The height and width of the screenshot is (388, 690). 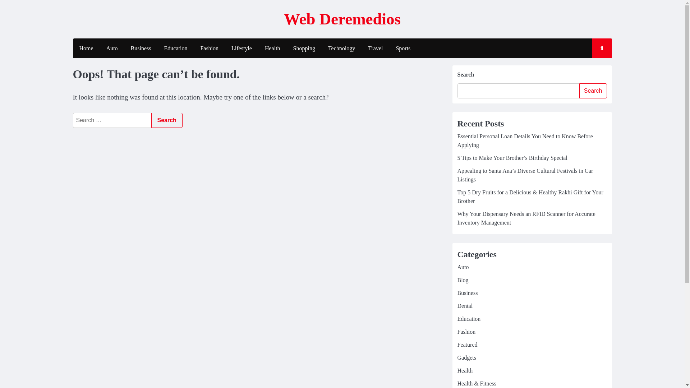 I want to click on Search, so click(x=166, y=120).